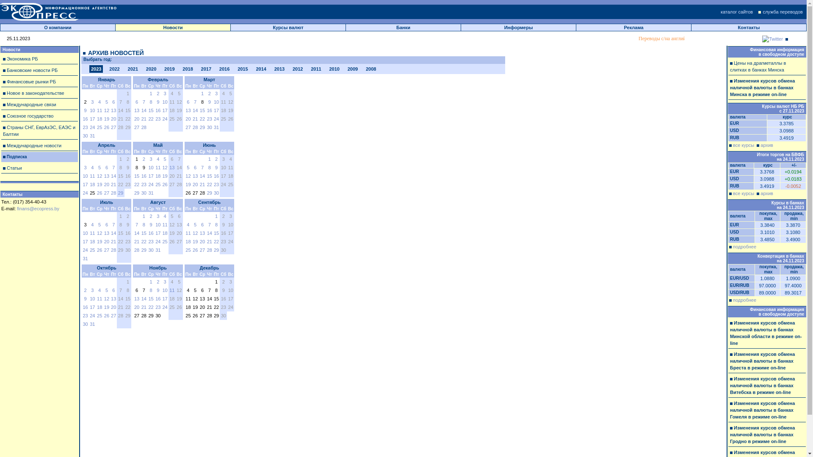 The width and height of the screenshot is (813, 457). What do you see at coordinates (121, 193) in the screenshot?
I see `29` at bounding box center [121, 193].